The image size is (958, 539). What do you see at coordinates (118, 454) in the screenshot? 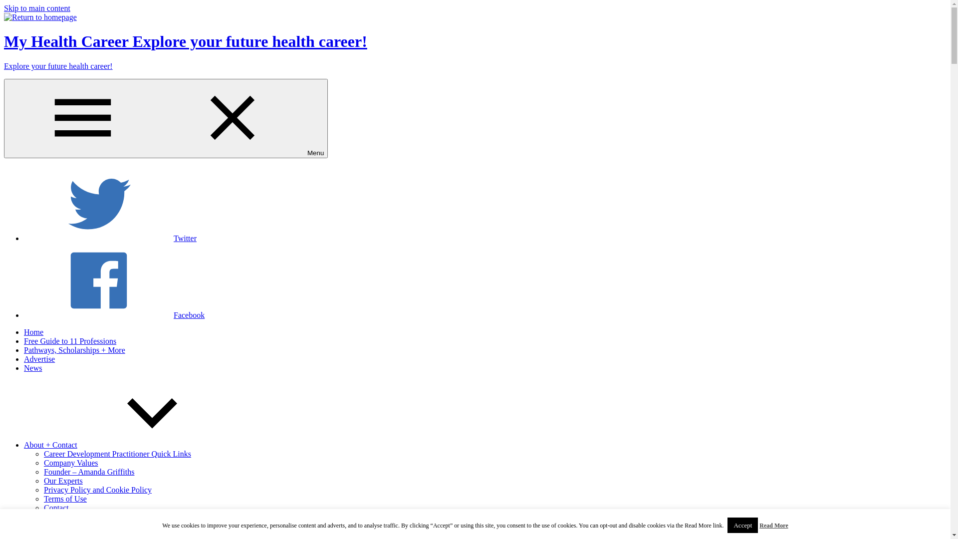
I see `Career Development Practitioner Quick Links` at bounding box center [118, 454].